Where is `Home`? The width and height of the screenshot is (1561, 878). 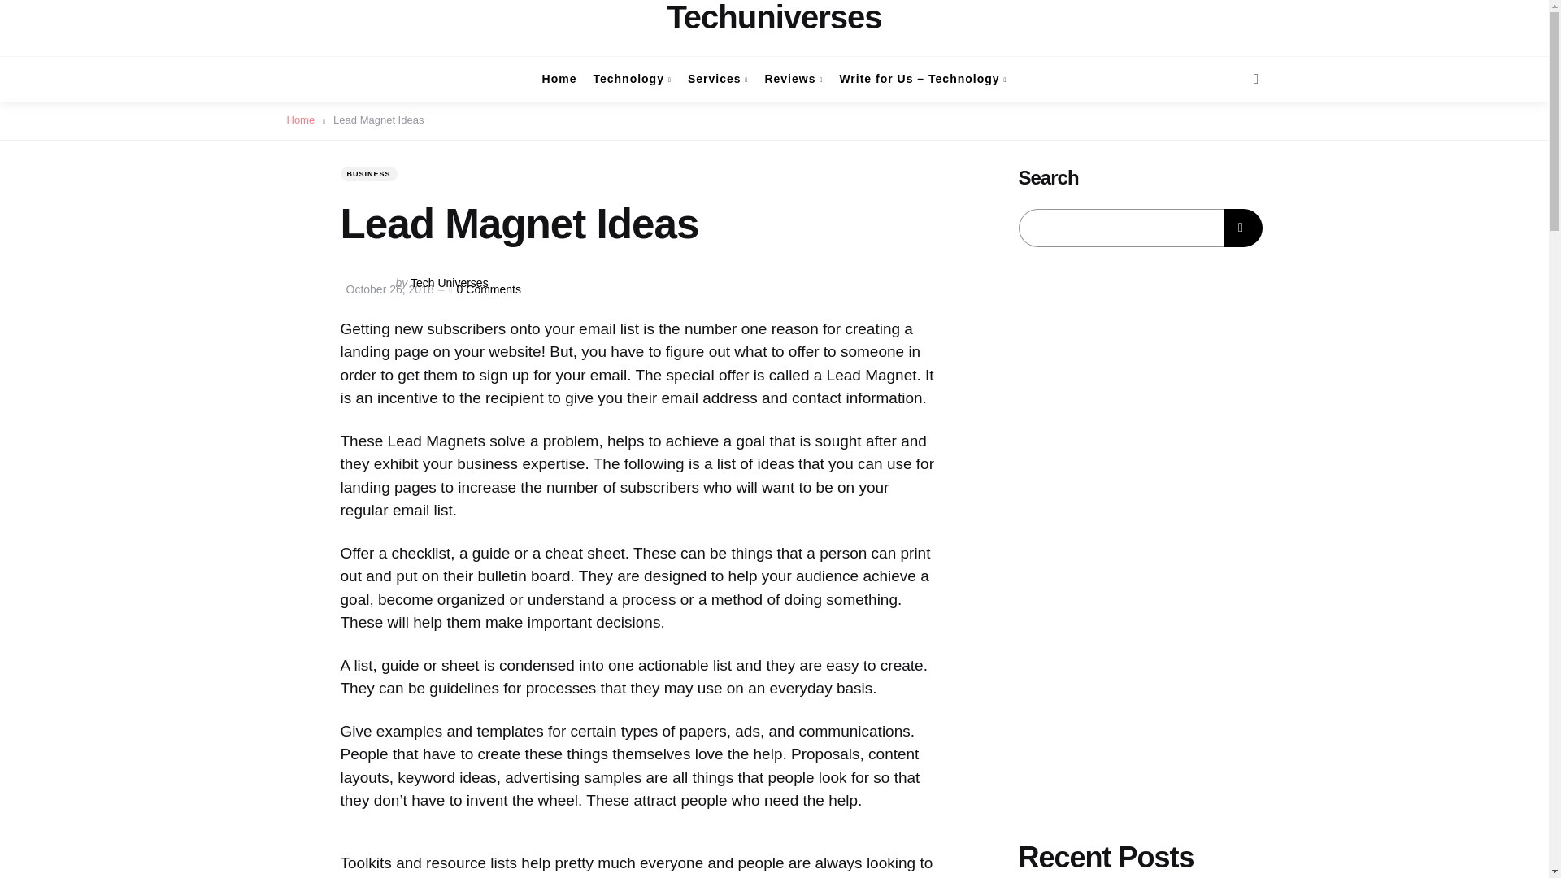
Home is located at coordinates (559, 80).